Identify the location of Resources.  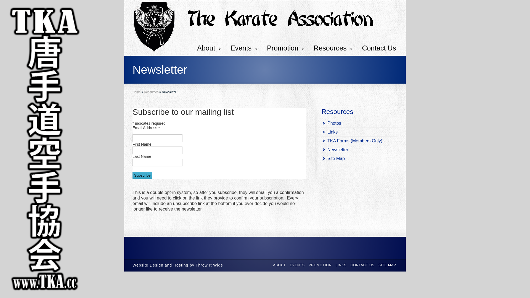
(333, 48).